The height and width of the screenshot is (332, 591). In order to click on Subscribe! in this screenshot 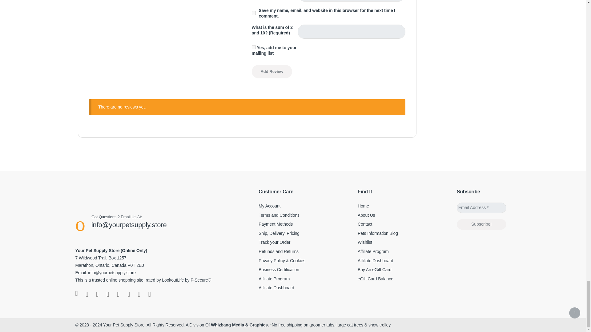, I will do `click(481, 224)`.